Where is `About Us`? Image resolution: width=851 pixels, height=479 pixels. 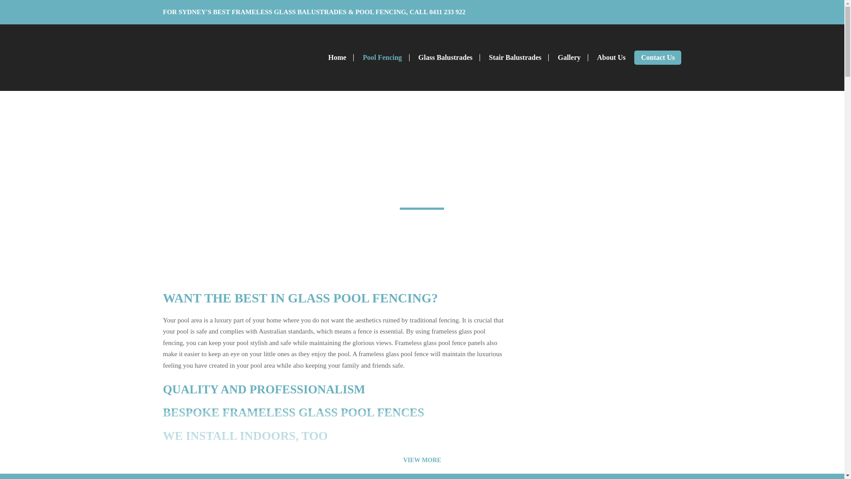
About Us is located at coordinates (611, 58).